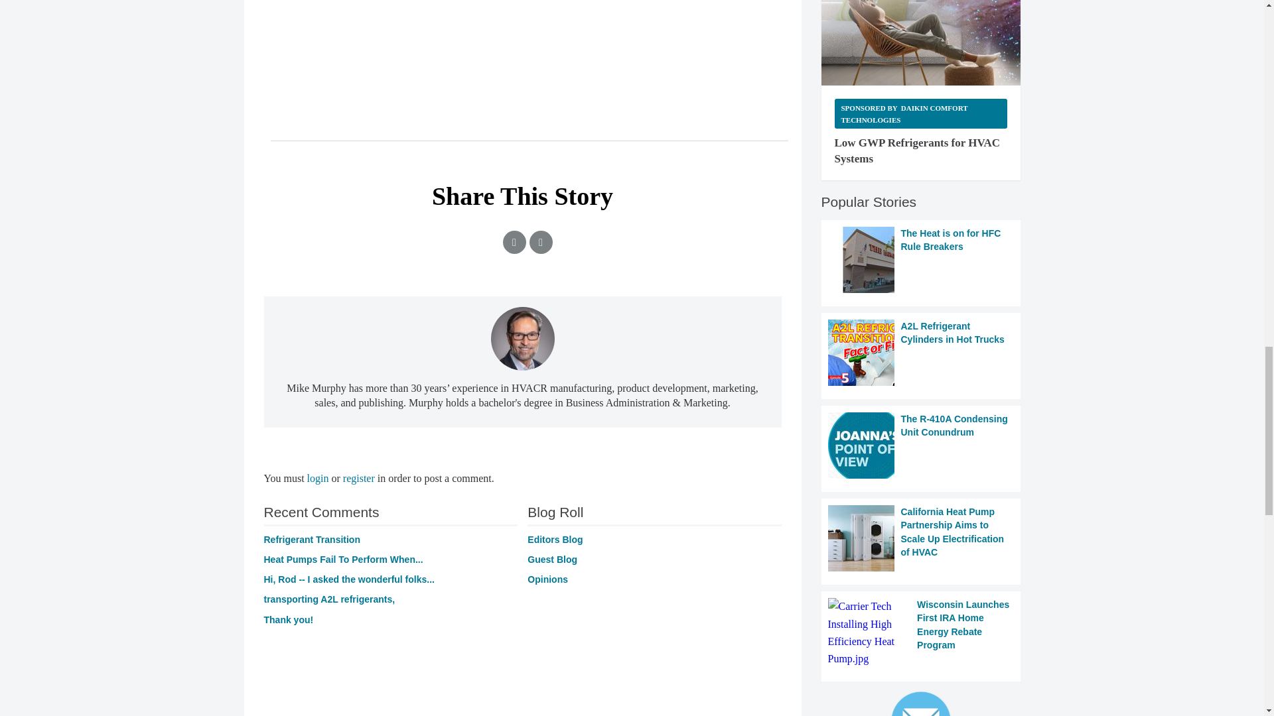  Describe the element at coordinates (547, 579) in the screenshot. I see `Opinions` at that location.